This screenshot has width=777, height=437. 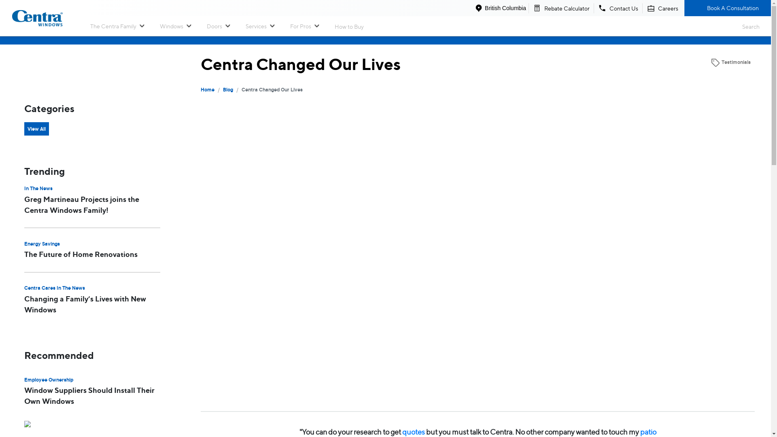 I want to click on Contact Us, so click(x=618, y=8).